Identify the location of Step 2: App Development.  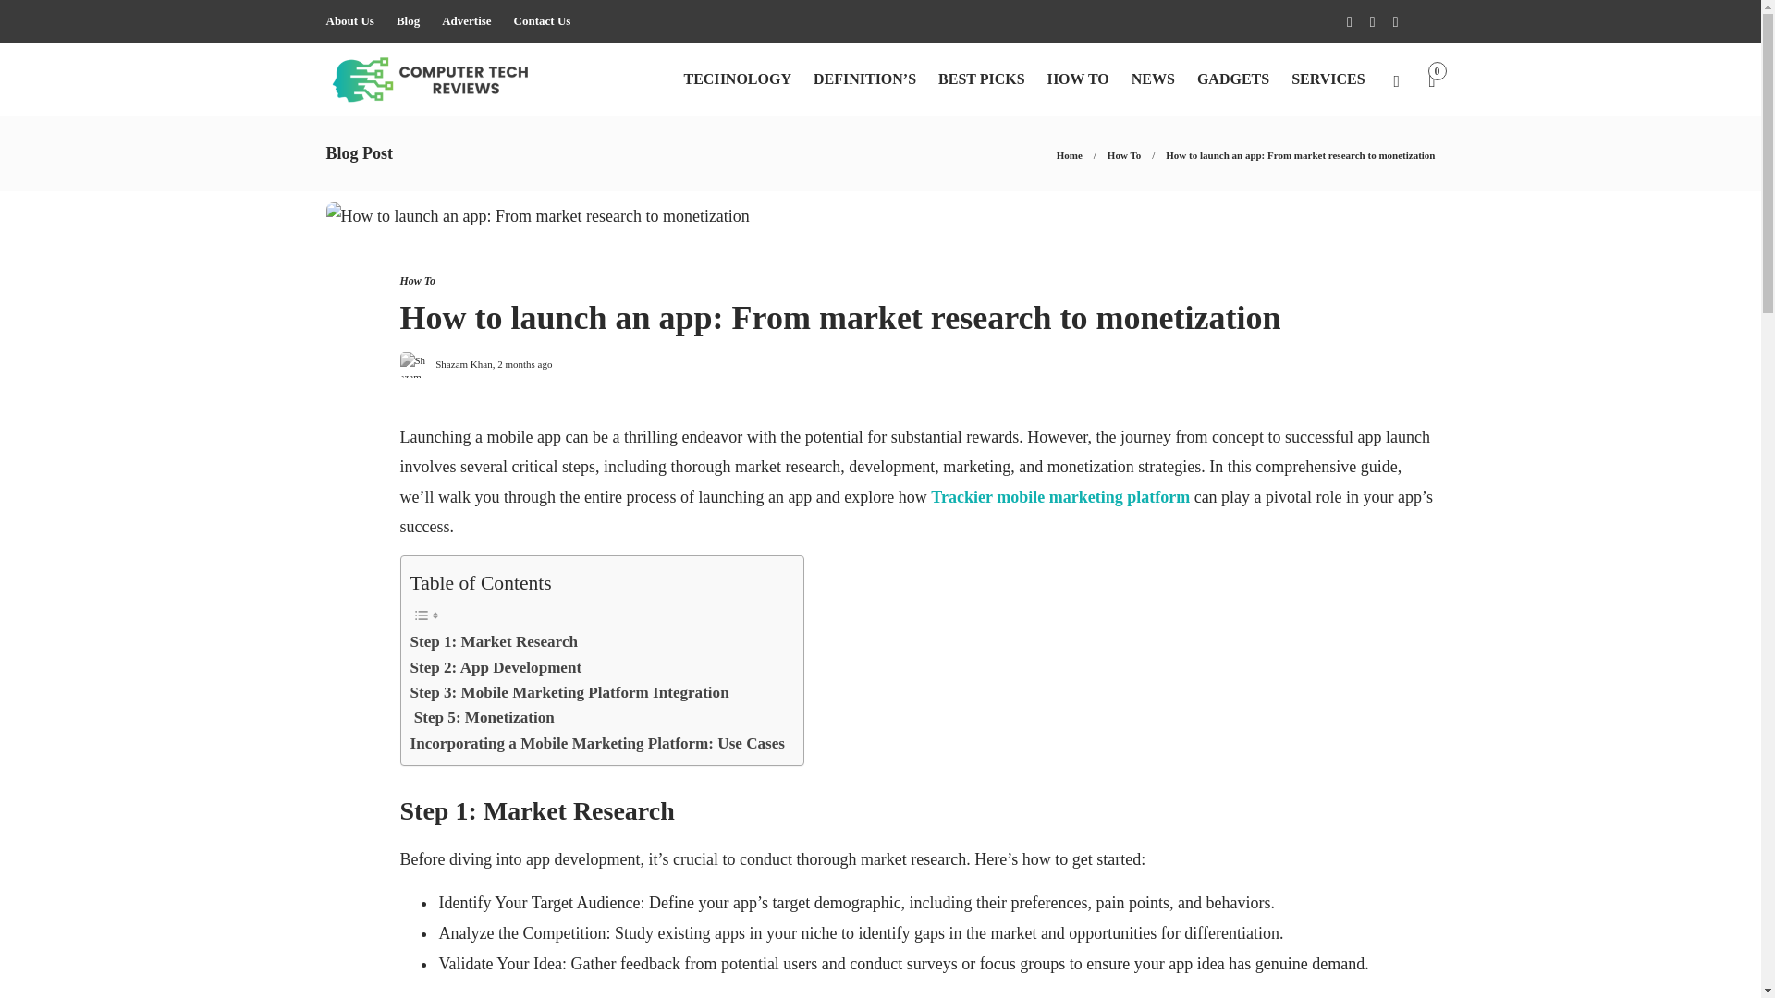
(496, 667).